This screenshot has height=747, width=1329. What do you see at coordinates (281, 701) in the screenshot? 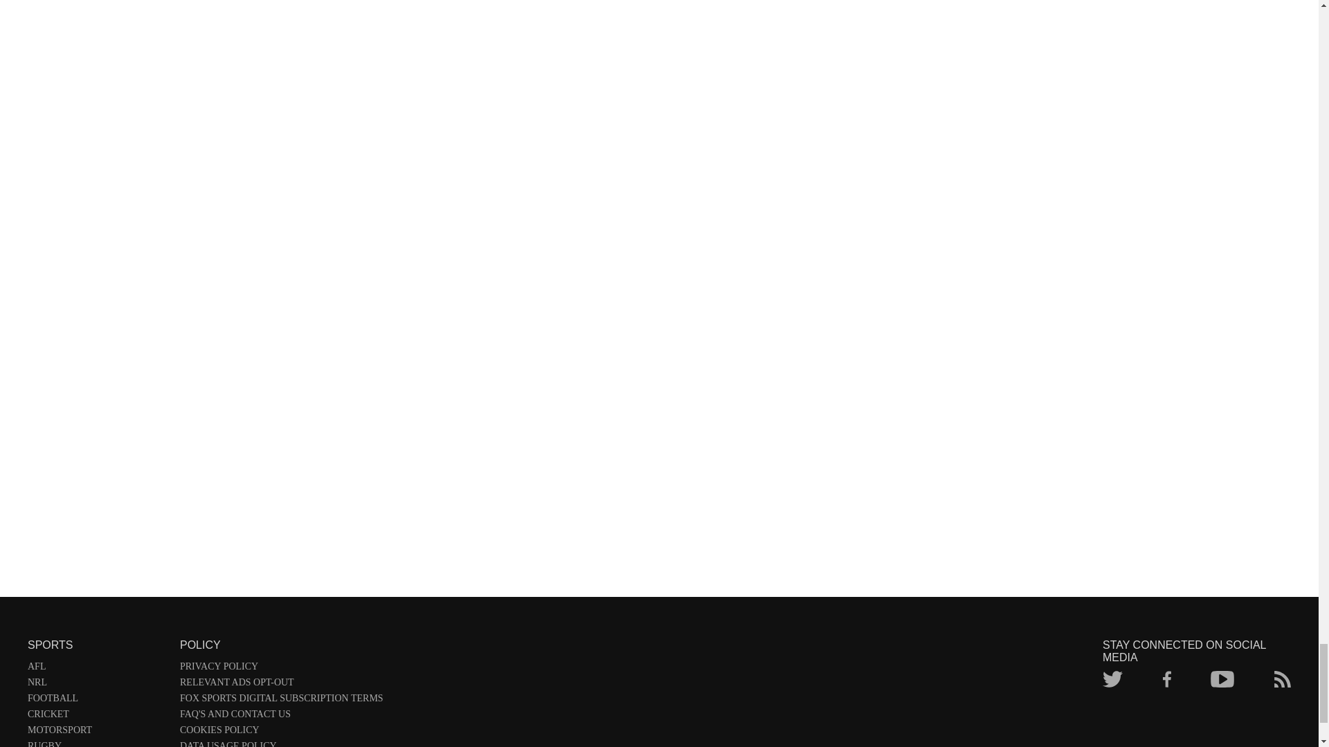
I see `FOX SPORTS DIGITAL SUBSCRIPTION TERMS` at bounding box center [281, 701].